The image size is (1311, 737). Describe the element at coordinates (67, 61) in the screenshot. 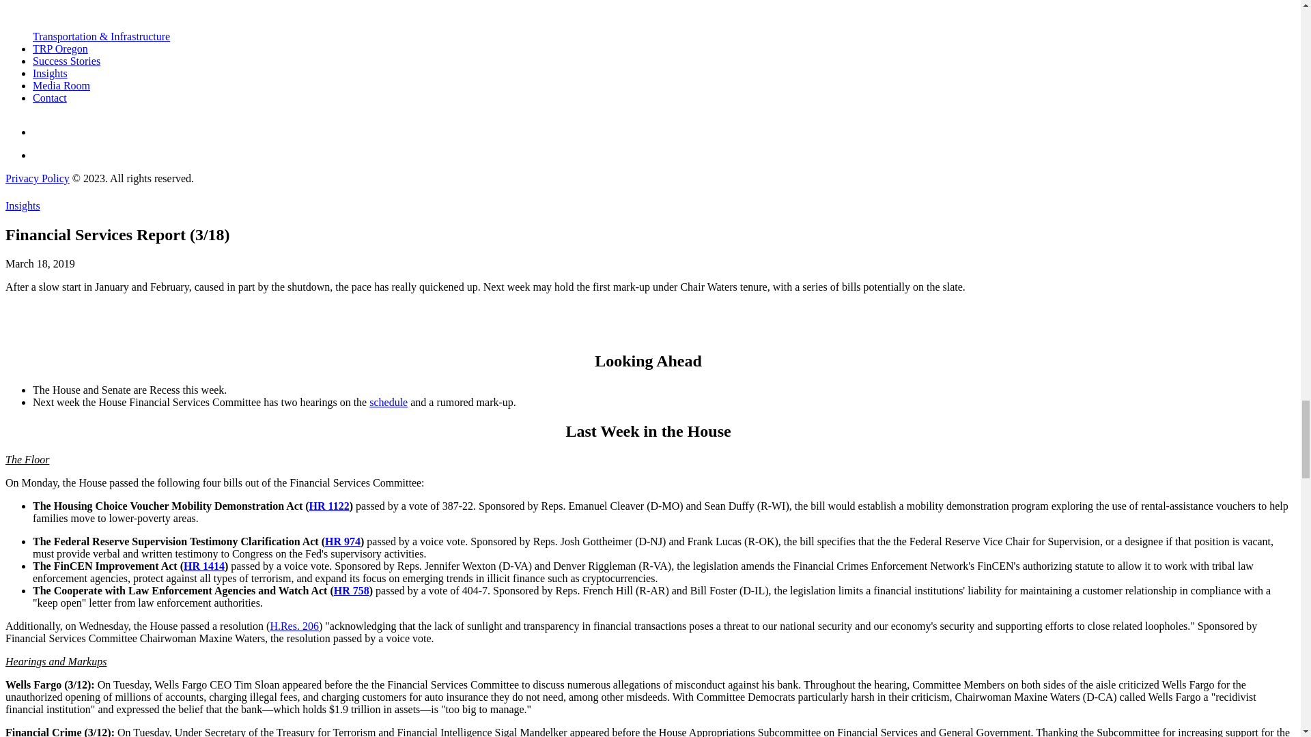

I see `Success Stories` at that location.